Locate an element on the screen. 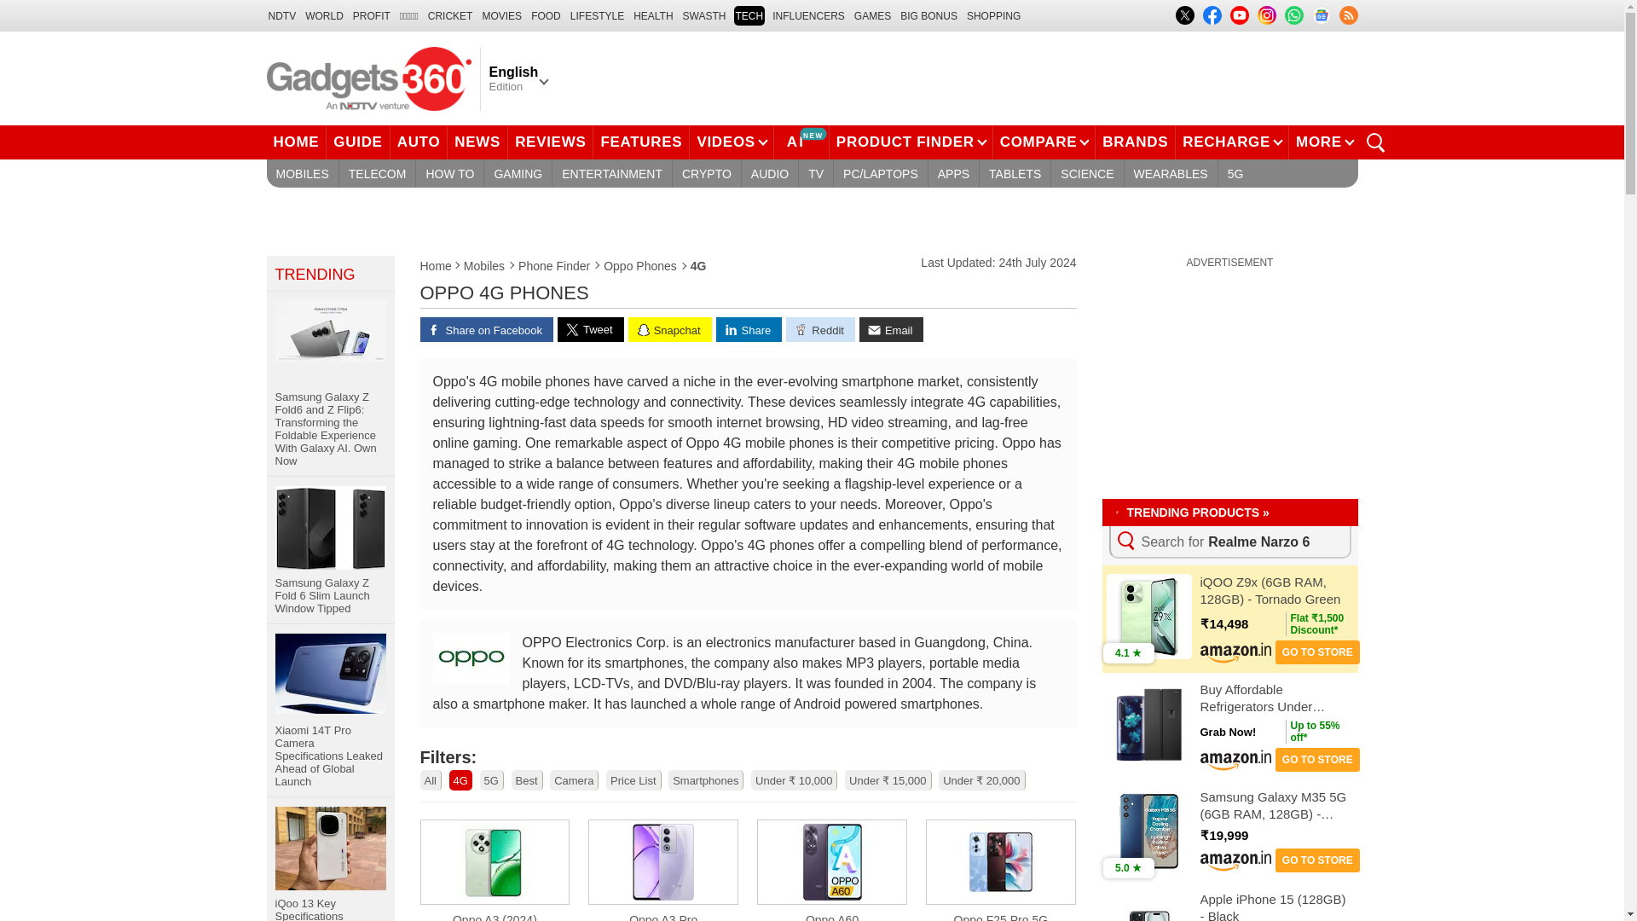  Big Bonus is located at coordinates (929, 15).